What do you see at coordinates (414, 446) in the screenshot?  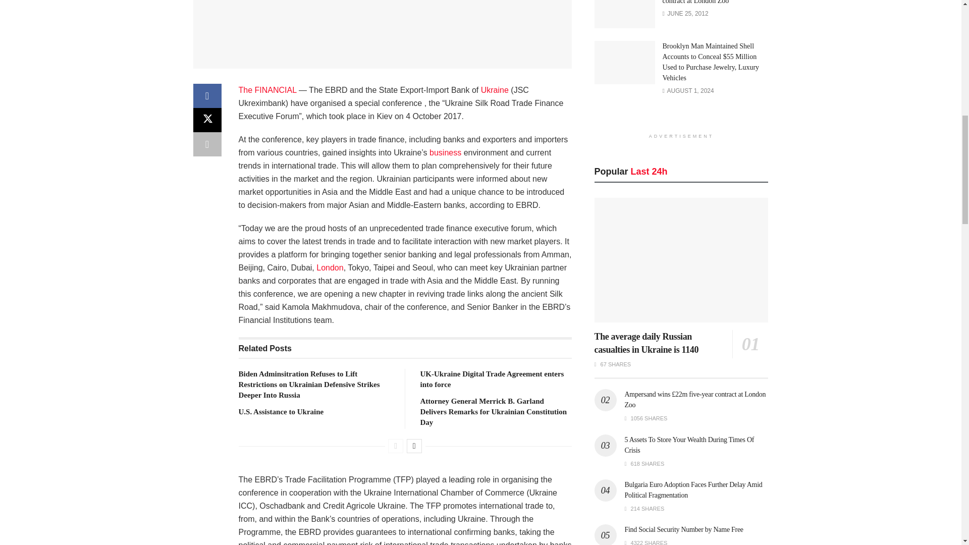 I see `Next` at bounding box center [414, 446].